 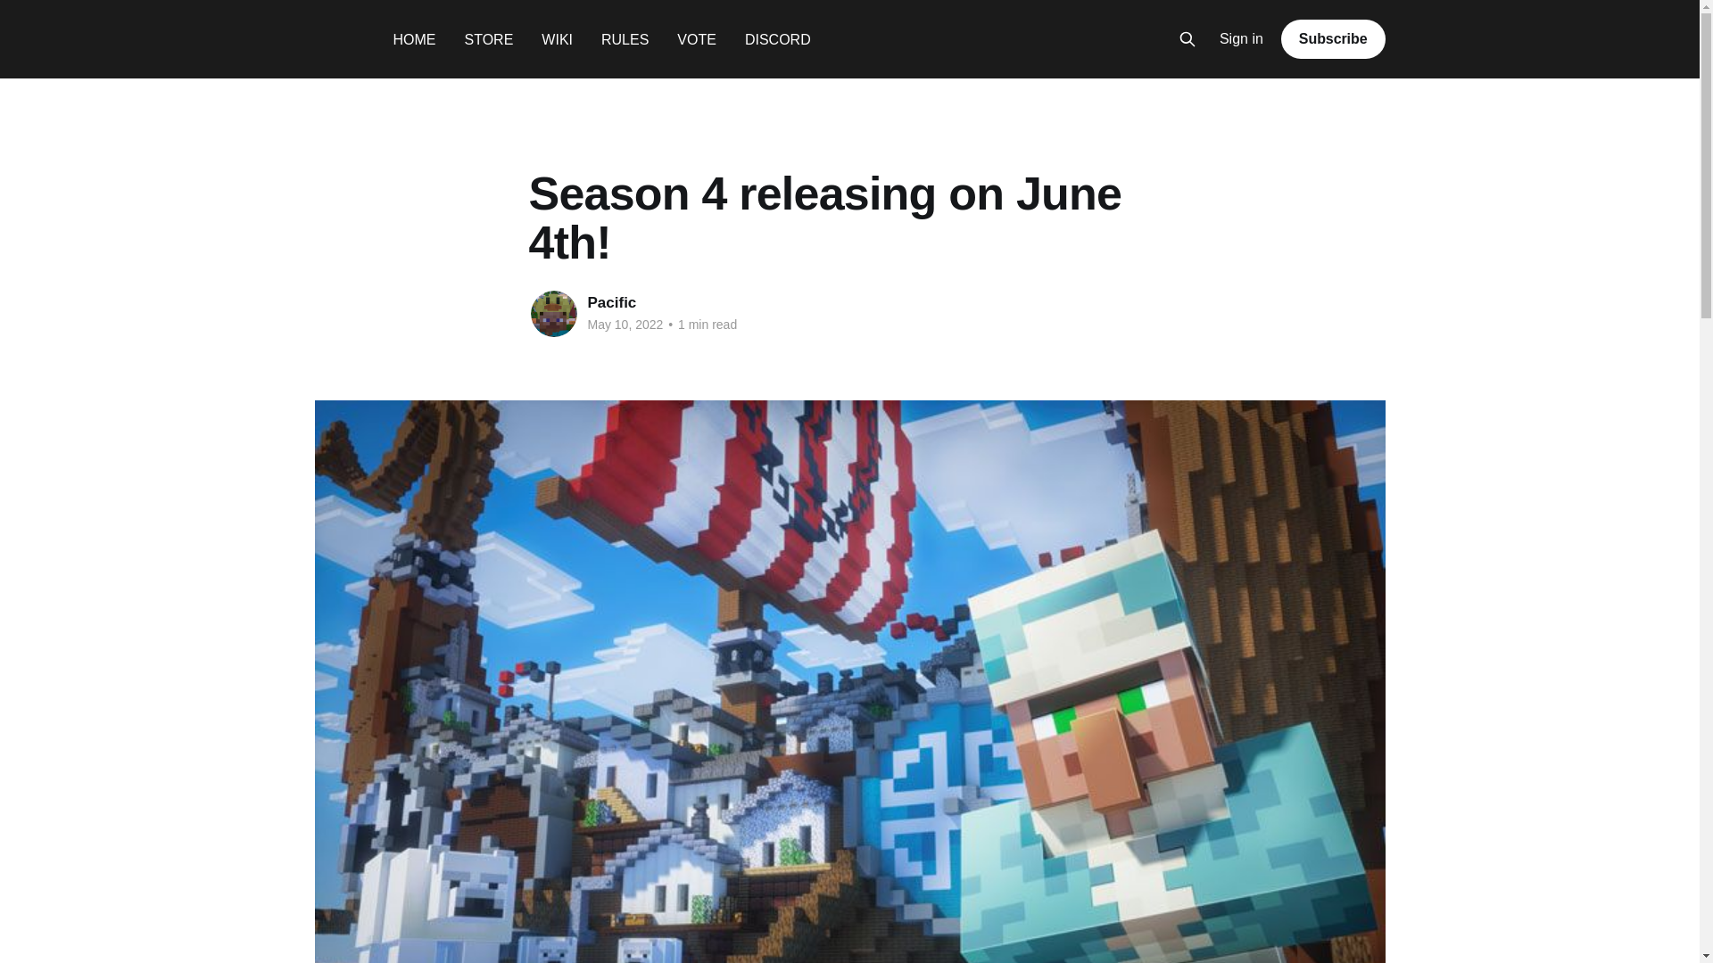 What do you see at coordinates (413, 39) in the screenshot?
I see `HOME` at bounding box center [413, 39].